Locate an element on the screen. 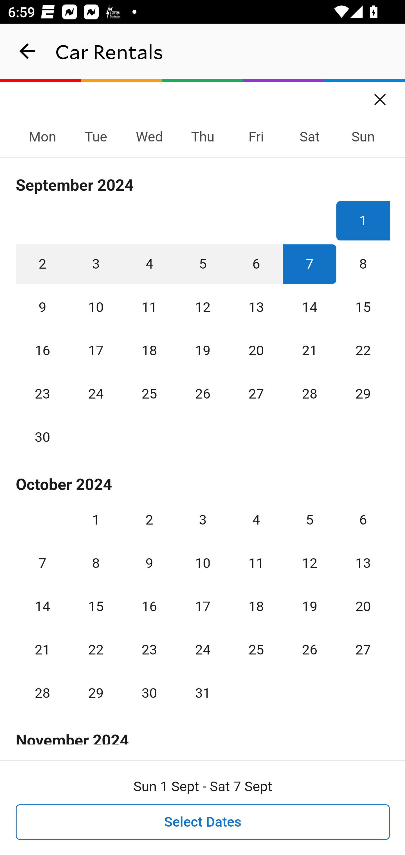  13 September 2024 is located at coordinates (256, 307).